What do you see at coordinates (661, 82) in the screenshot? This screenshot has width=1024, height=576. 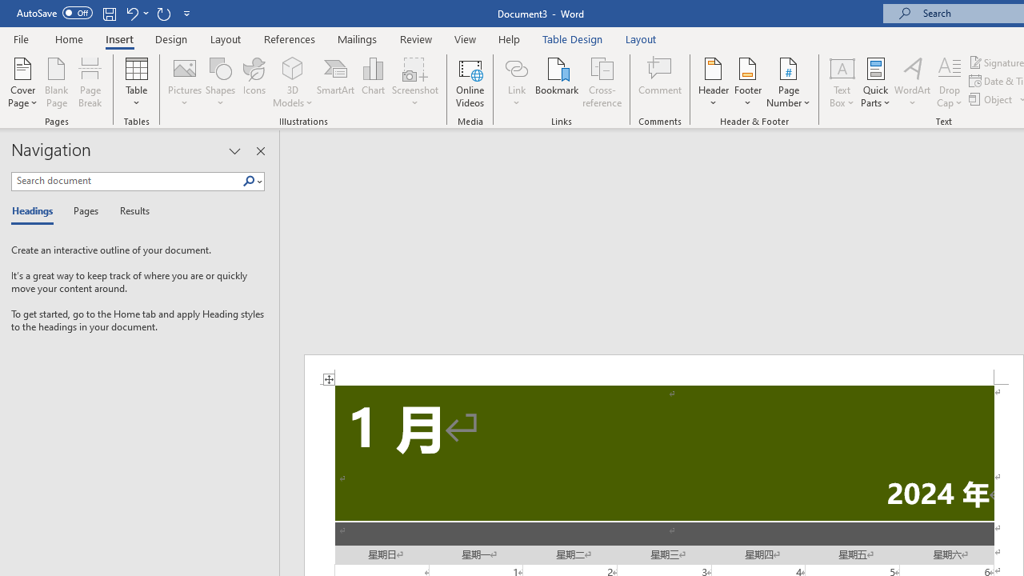 I see `Comment` at bounding box center [661, 82].